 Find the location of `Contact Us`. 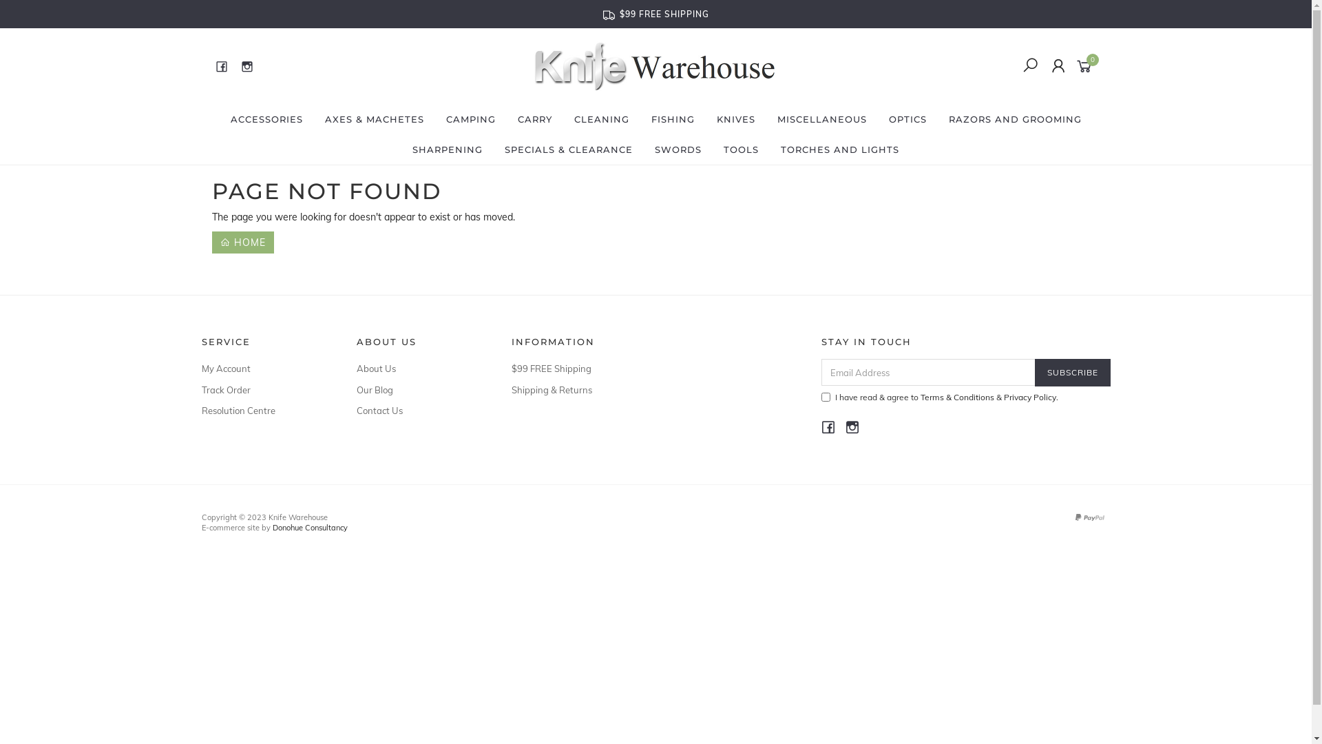

Contact Us is located at coordinates (419, 411).